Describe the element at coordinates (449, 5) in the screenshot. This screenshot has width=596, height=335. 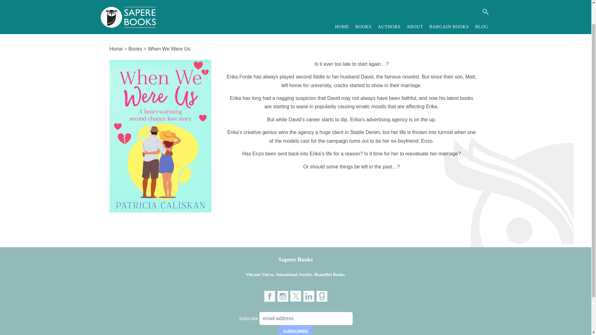
I see `BARGAIN BOOKS` at that location.